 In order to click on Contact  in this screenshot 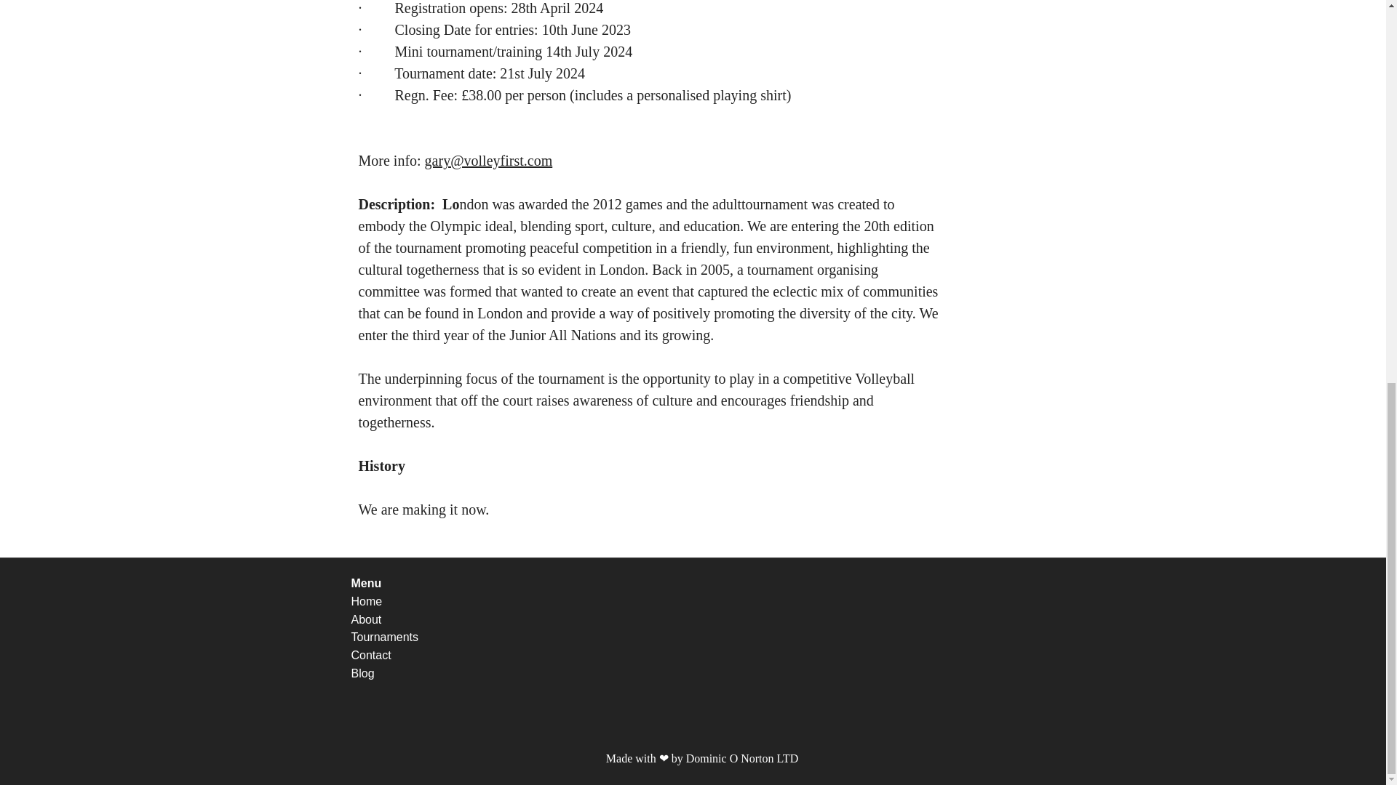, I will do `click(372, 656)`.